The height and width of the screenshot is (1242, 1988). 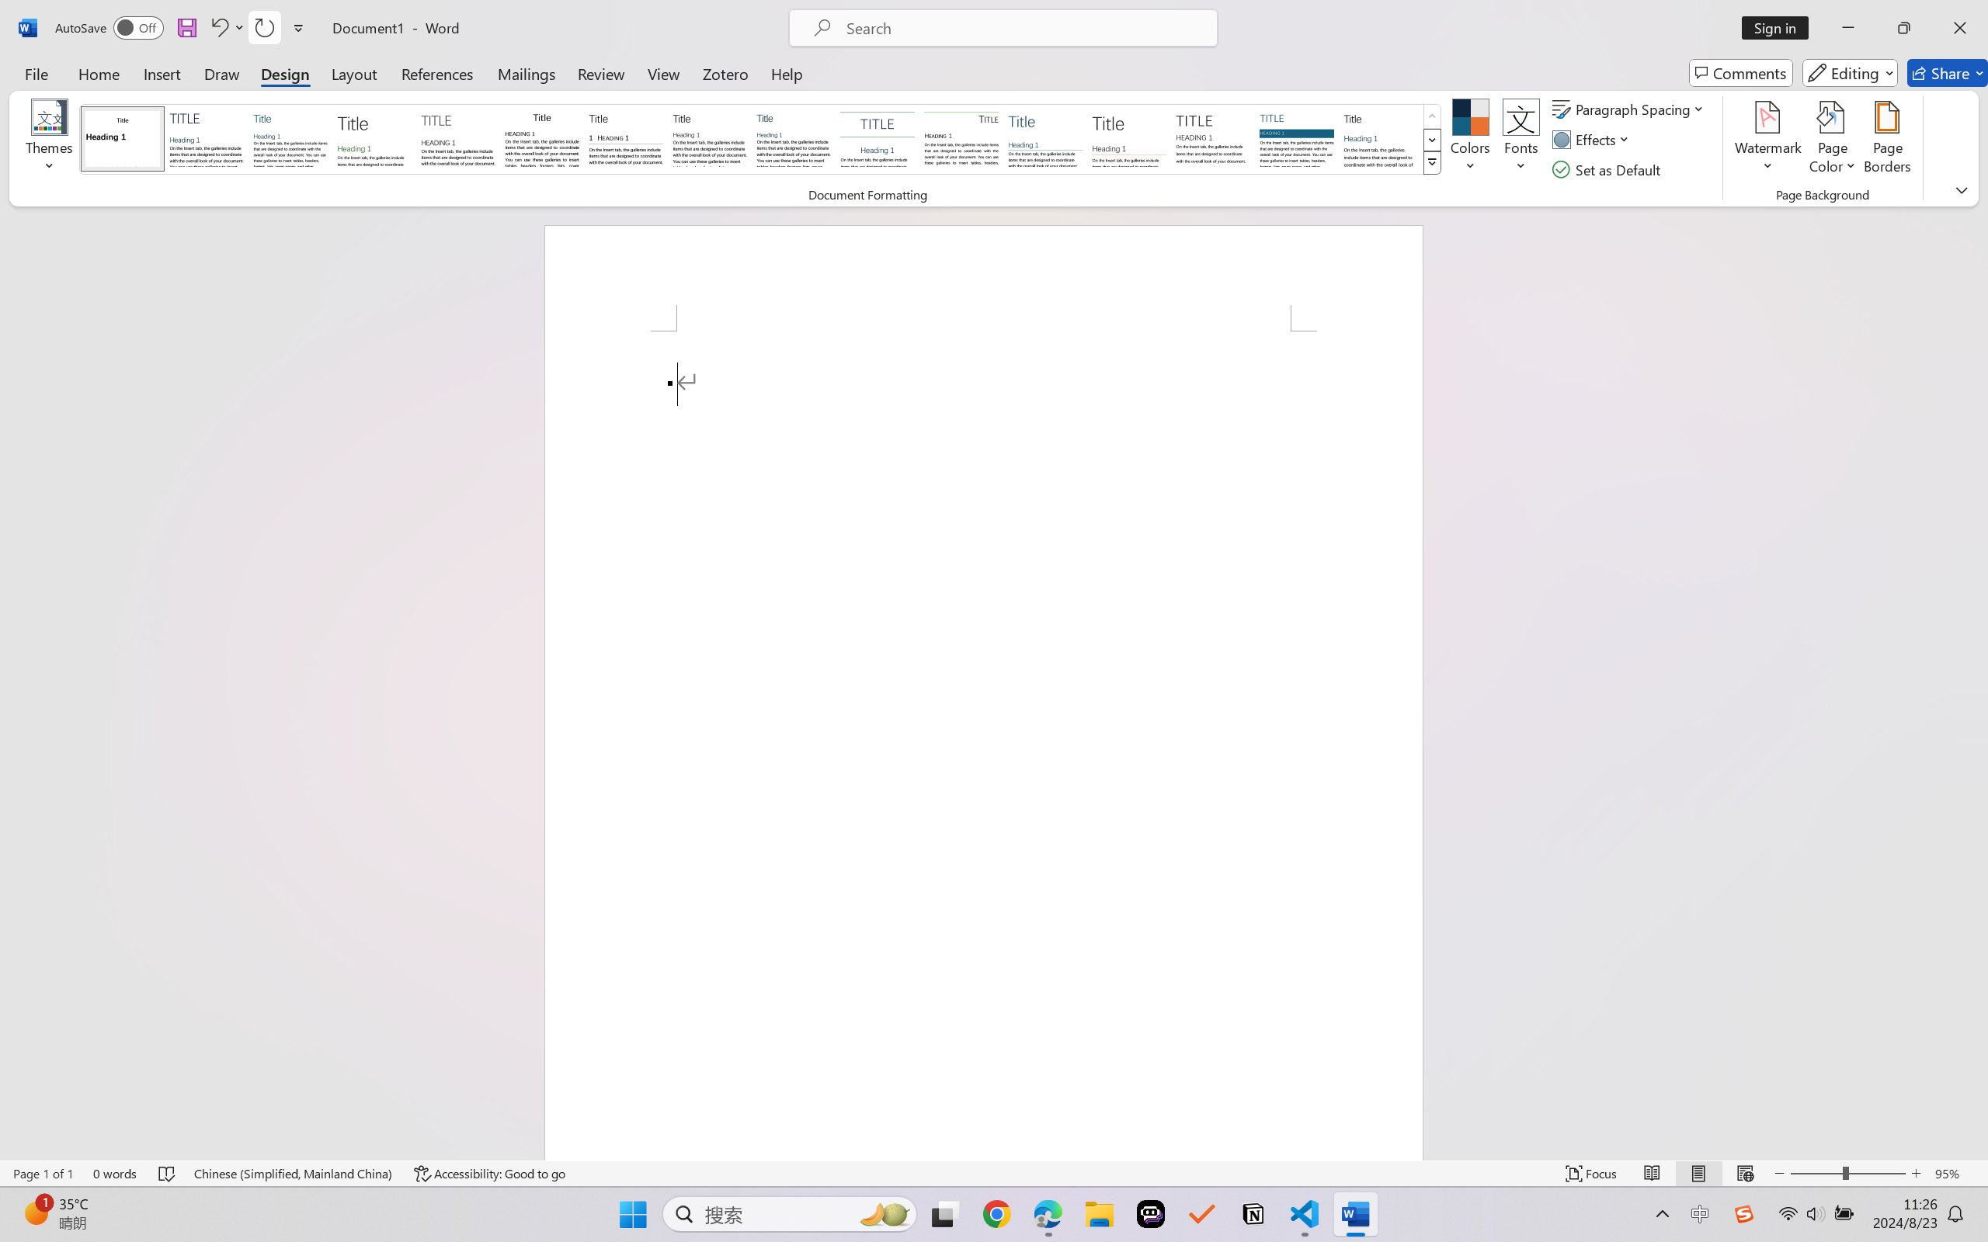 What do you see at coordinates (761, 140) in the screenshot?
I see `AutomationID: QuickStylesSets` at bounding box center [761, 140].